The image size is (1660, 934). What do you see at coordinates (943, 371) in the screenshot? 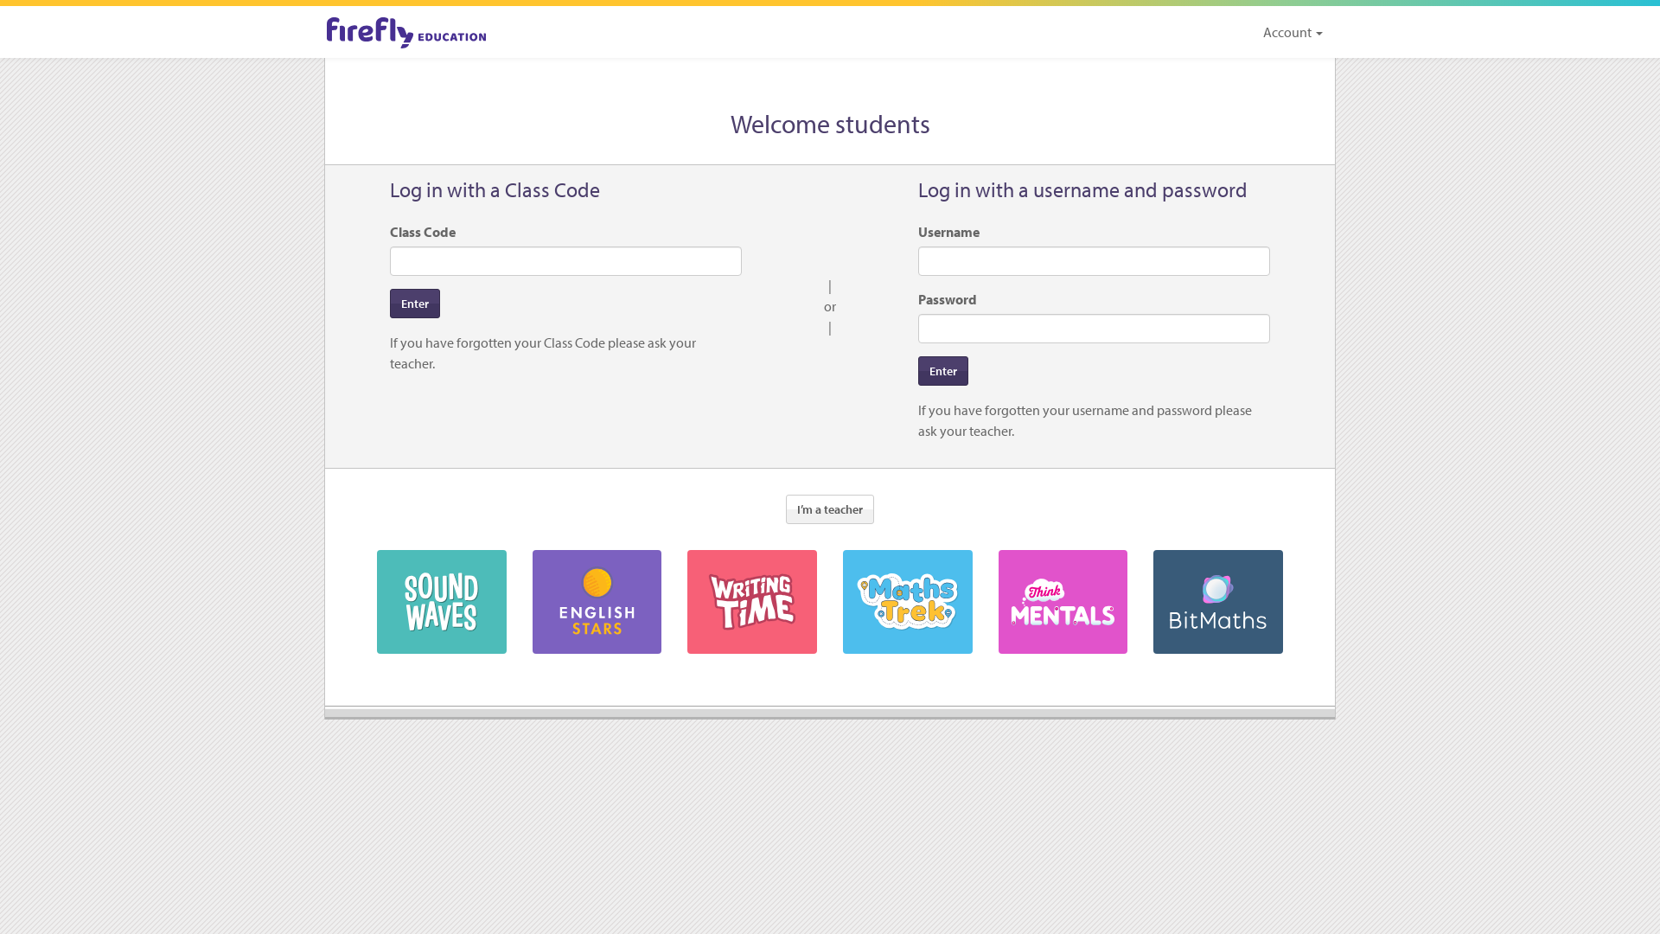
I see `Enter` at bounding box center [943, 371].